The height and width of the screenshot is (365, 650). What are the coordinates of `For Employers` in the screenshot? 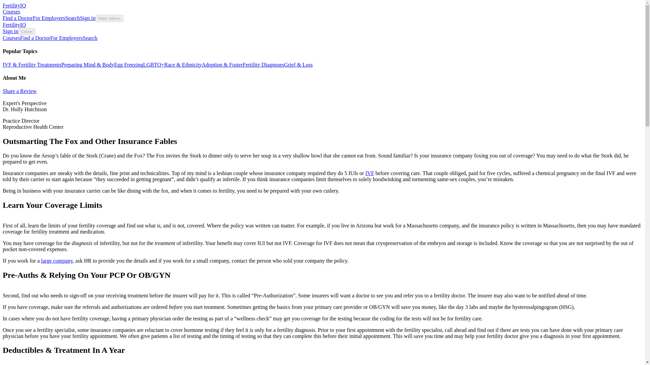 It's located at (49, 18).